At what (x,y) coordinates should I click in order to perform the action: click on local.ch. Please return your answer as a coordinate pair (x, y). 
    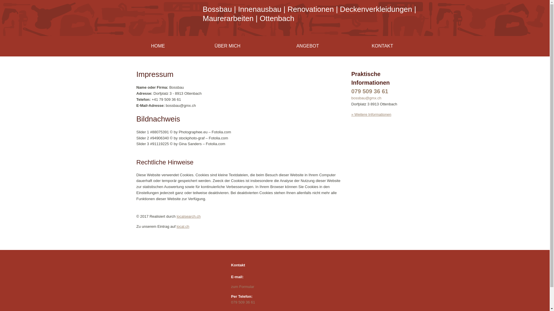
    Looking at the image, I should click on (183, 226).